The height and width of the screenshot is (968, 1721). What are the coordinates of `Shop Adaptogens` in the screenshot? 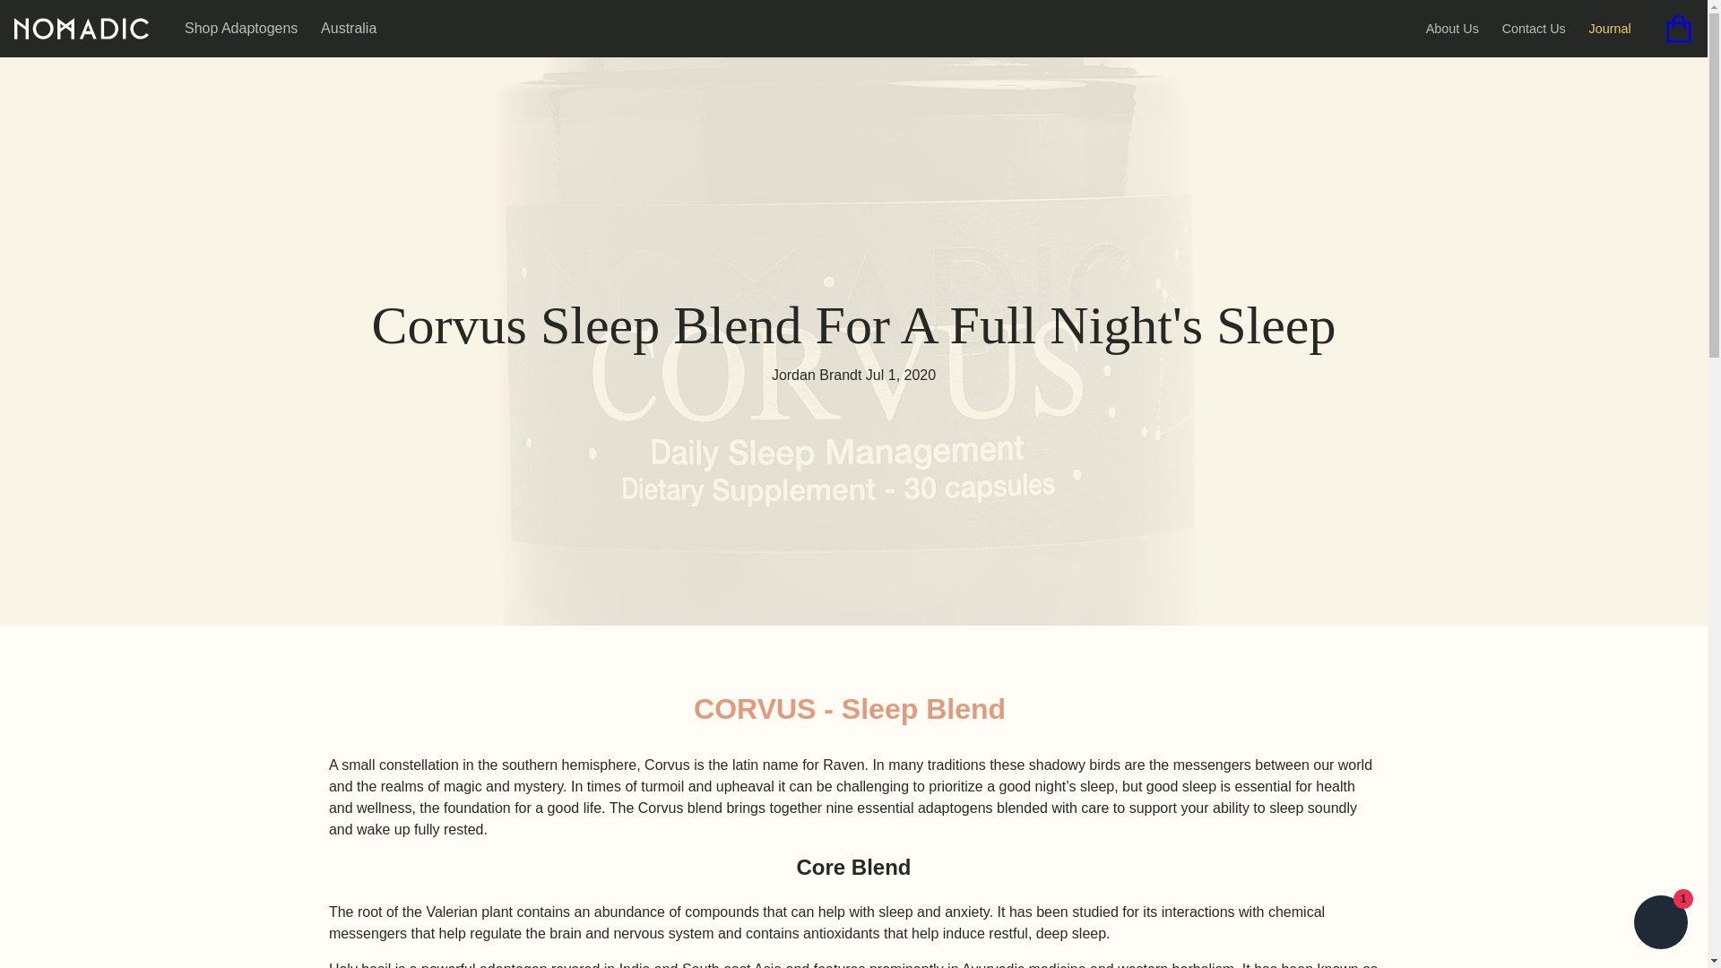 It's located at (240, 27).